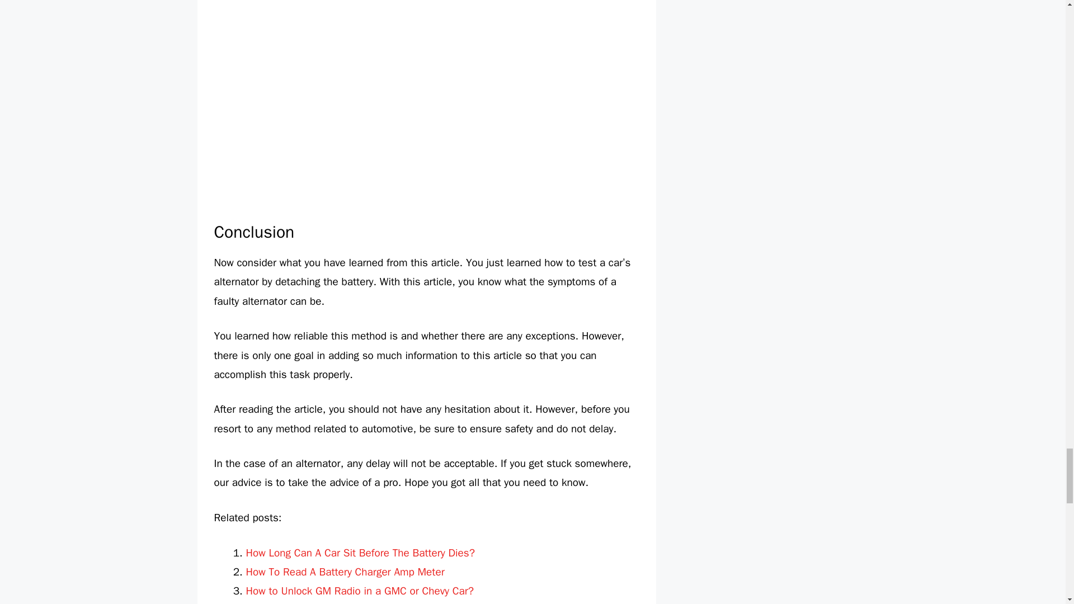 The width and height of the screenshot is (1074, 604). Describe the element at coordinates (360, 591) in the screenshot. I see `How to Unlock GM Radio in a GMC or Chevy Car?` at that location.